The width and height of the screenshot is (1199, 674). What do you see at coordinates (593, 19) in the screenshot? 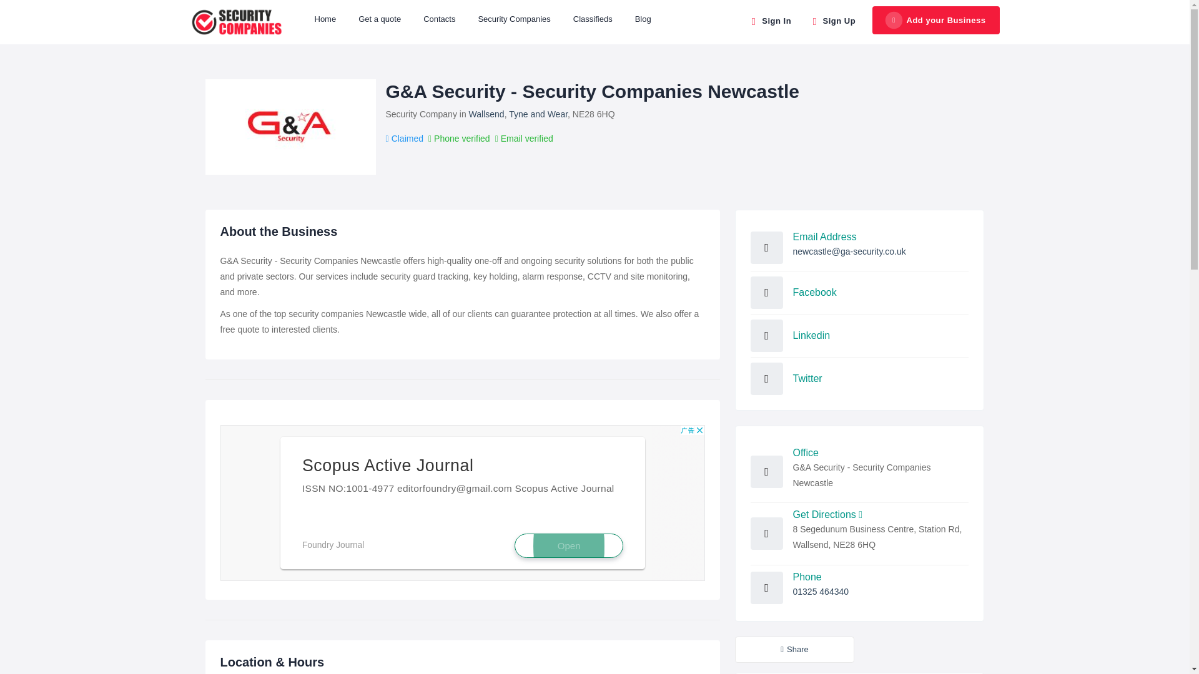
I see `Classifieds` at bounding box center [593, 19].